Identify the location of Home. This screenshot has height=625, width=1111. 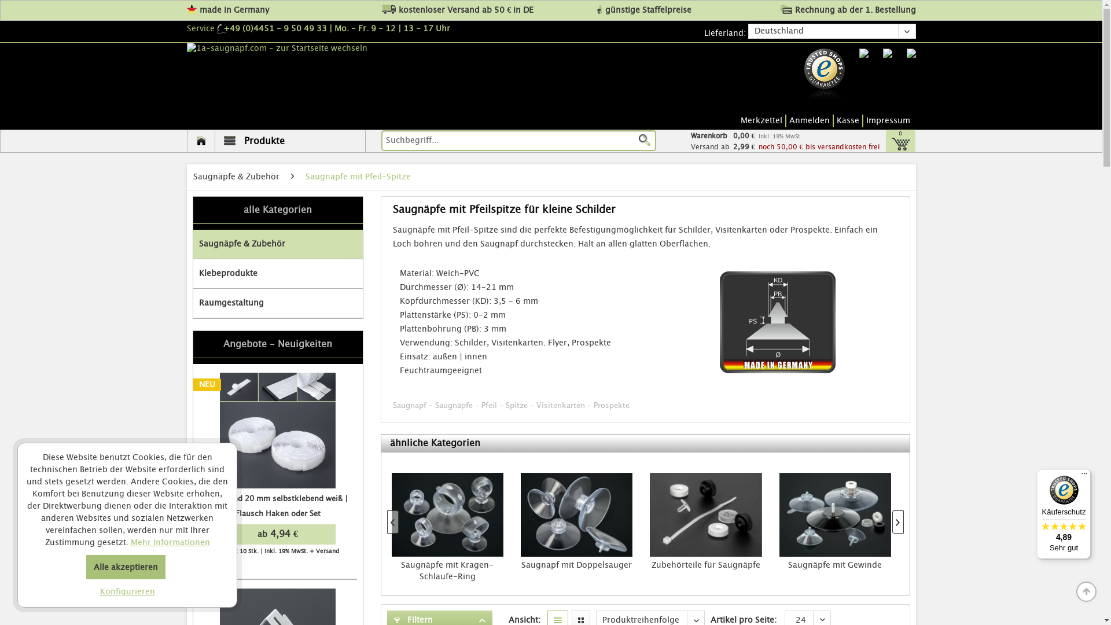
(201, 141).